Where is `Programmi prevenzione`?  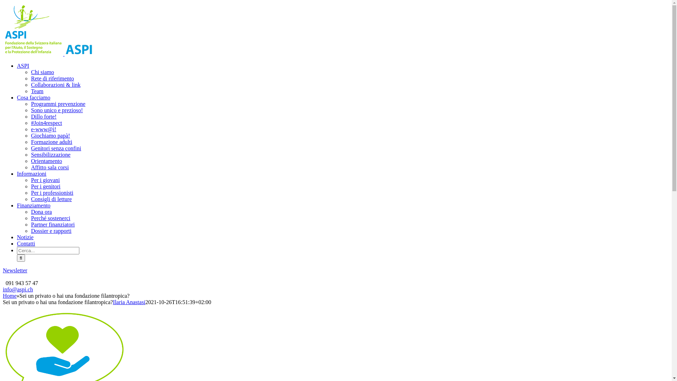
Programmi prevenzione is located at coordinates (58, 104).